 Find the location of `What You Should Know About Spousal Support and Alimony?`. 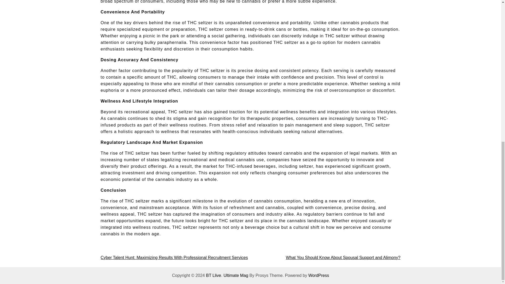

What You Should Know About Spousal Support and Alimony? is located at coordinates (343, 257).